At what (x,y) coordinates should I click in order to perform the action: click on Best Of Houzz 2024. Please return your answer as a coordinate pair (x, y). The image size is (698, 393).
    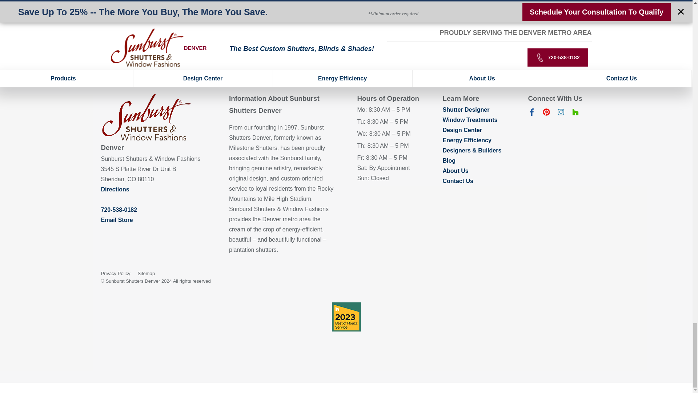
    Looking at the image, I should click on (346, 317).